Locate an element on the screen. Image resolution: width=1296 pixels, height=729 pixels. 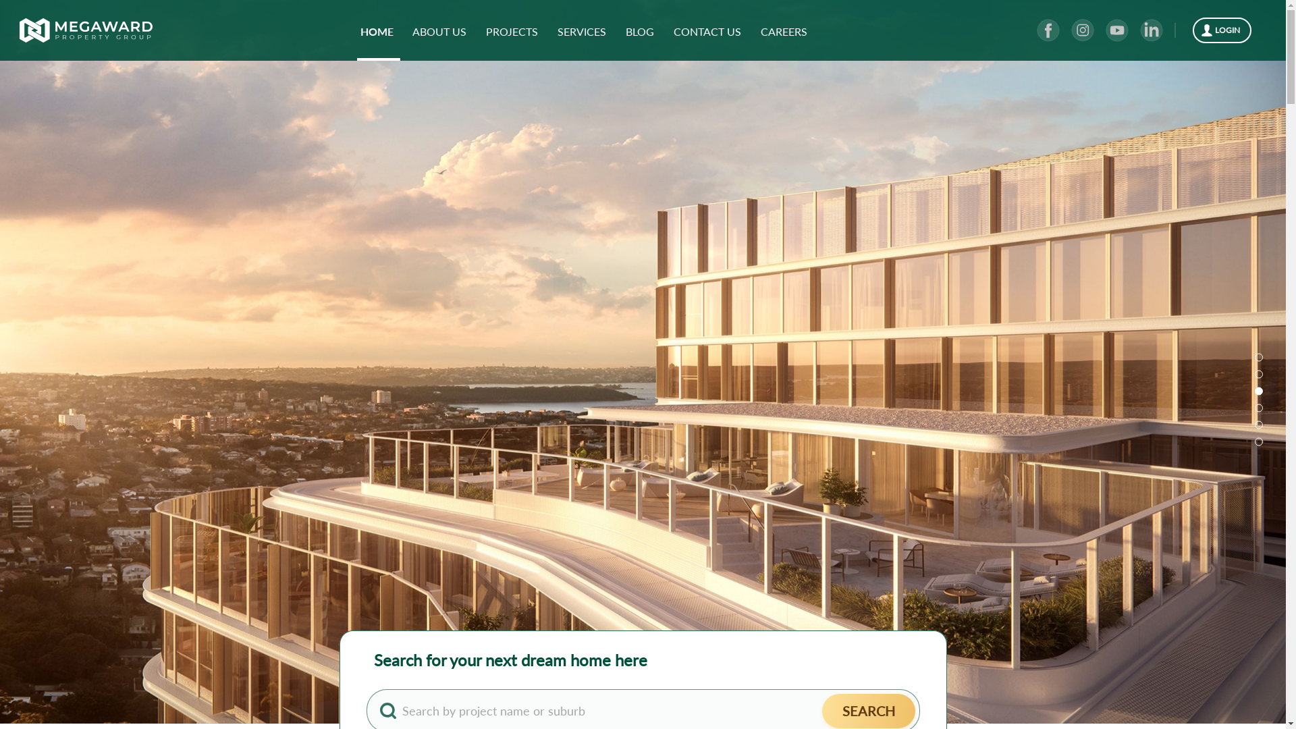
SERVICES is located at coordinates (582, 31).